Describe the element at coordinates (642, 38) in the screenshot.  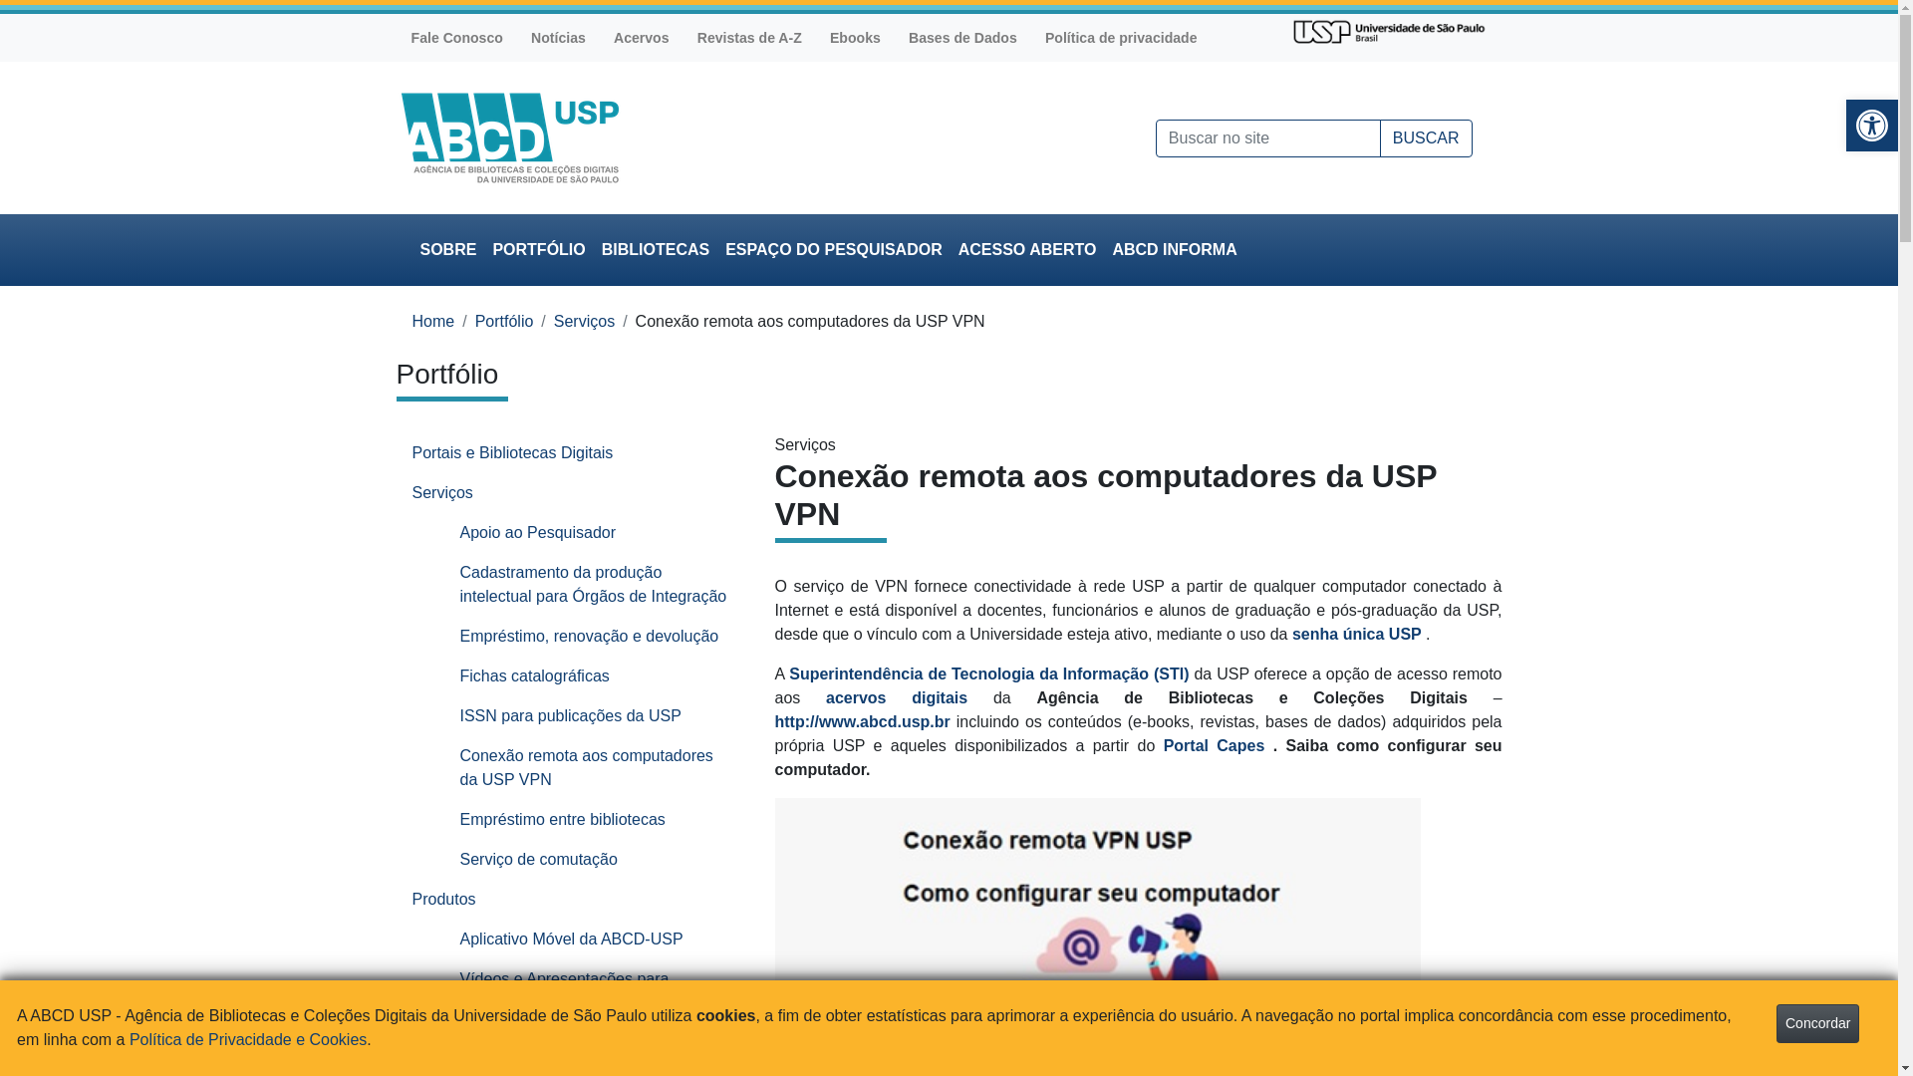
I see `Acervos` at that location.